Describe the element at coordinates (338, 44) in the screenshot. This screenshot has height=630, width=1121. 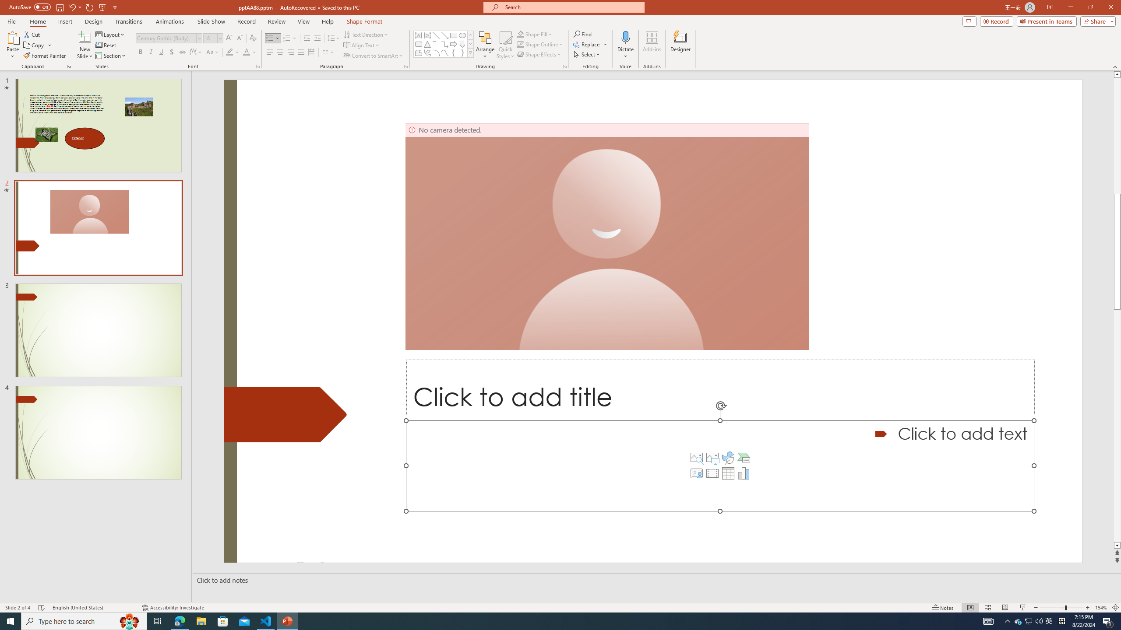
I see `Soft Edge Rectangle` at that location.